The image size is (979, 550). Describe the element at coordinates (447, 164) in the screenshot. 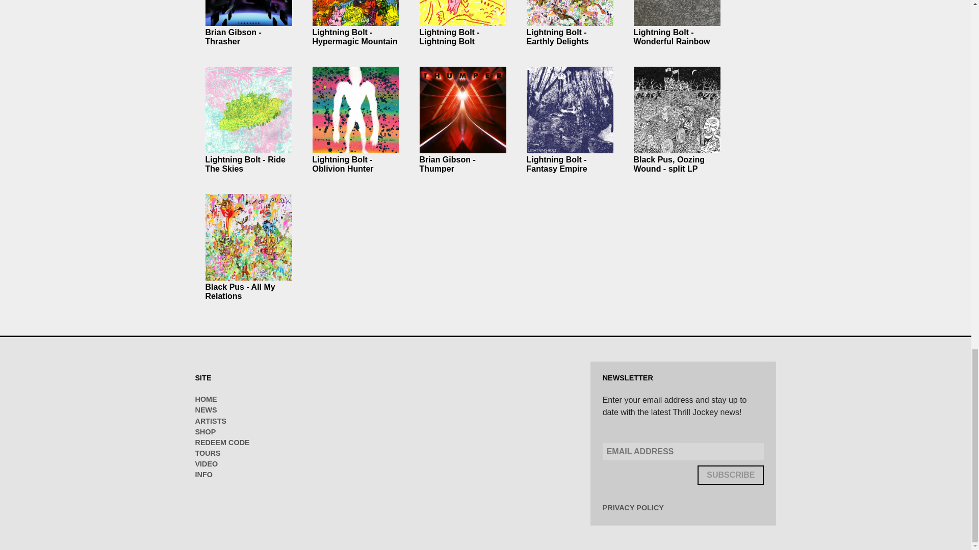

I see `Brian Gibson - Thumper` at that location.